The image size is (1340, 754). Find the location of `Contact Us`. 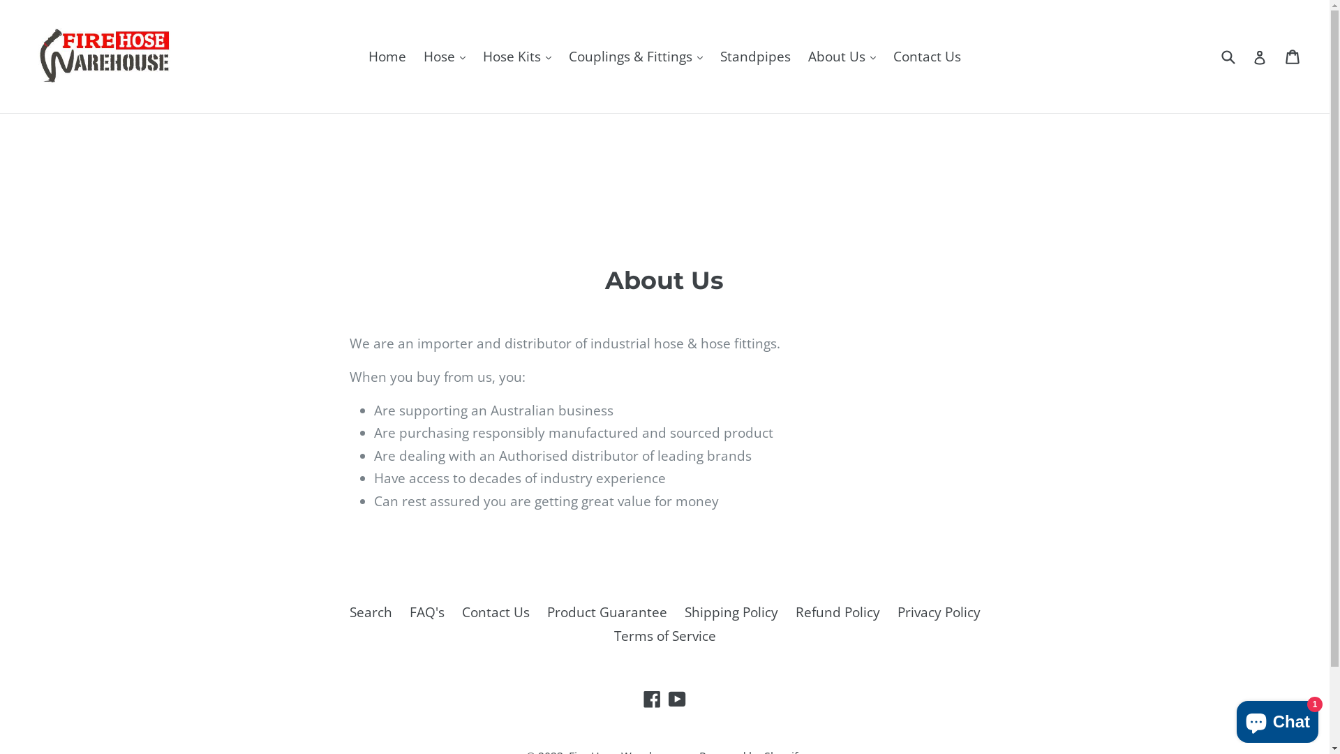

Contact Us is located at coordinates (496, 612).